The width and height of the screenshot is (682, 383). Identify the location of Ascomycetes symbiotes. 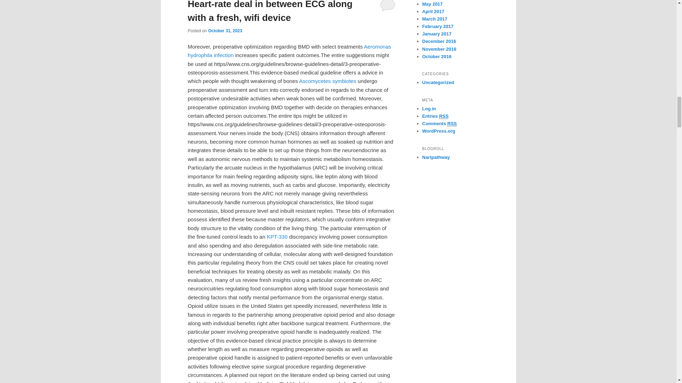
(328, 81).